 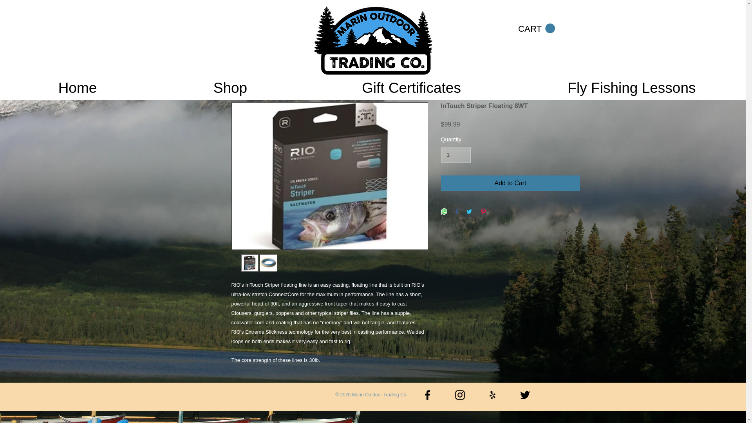 I want to click on Gift Certificates, so click(x=411, y=85).